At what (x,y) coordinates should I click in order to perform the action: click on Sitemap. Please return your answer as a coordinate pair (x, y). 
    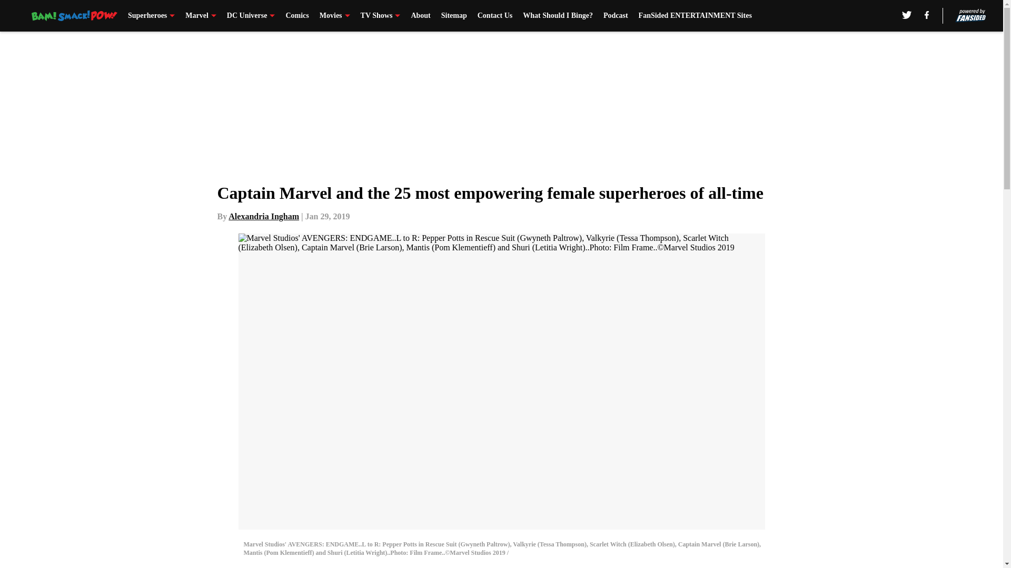
    Looking at the image, I should click on (454, 16).